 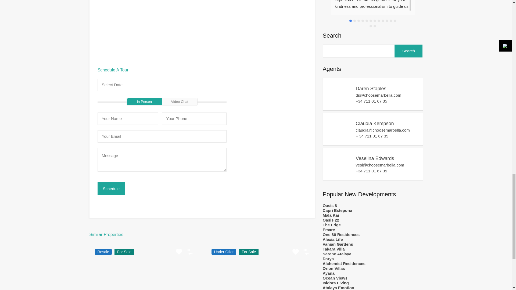 I want to click on Select a suitable date., so click(x=130, y=85).